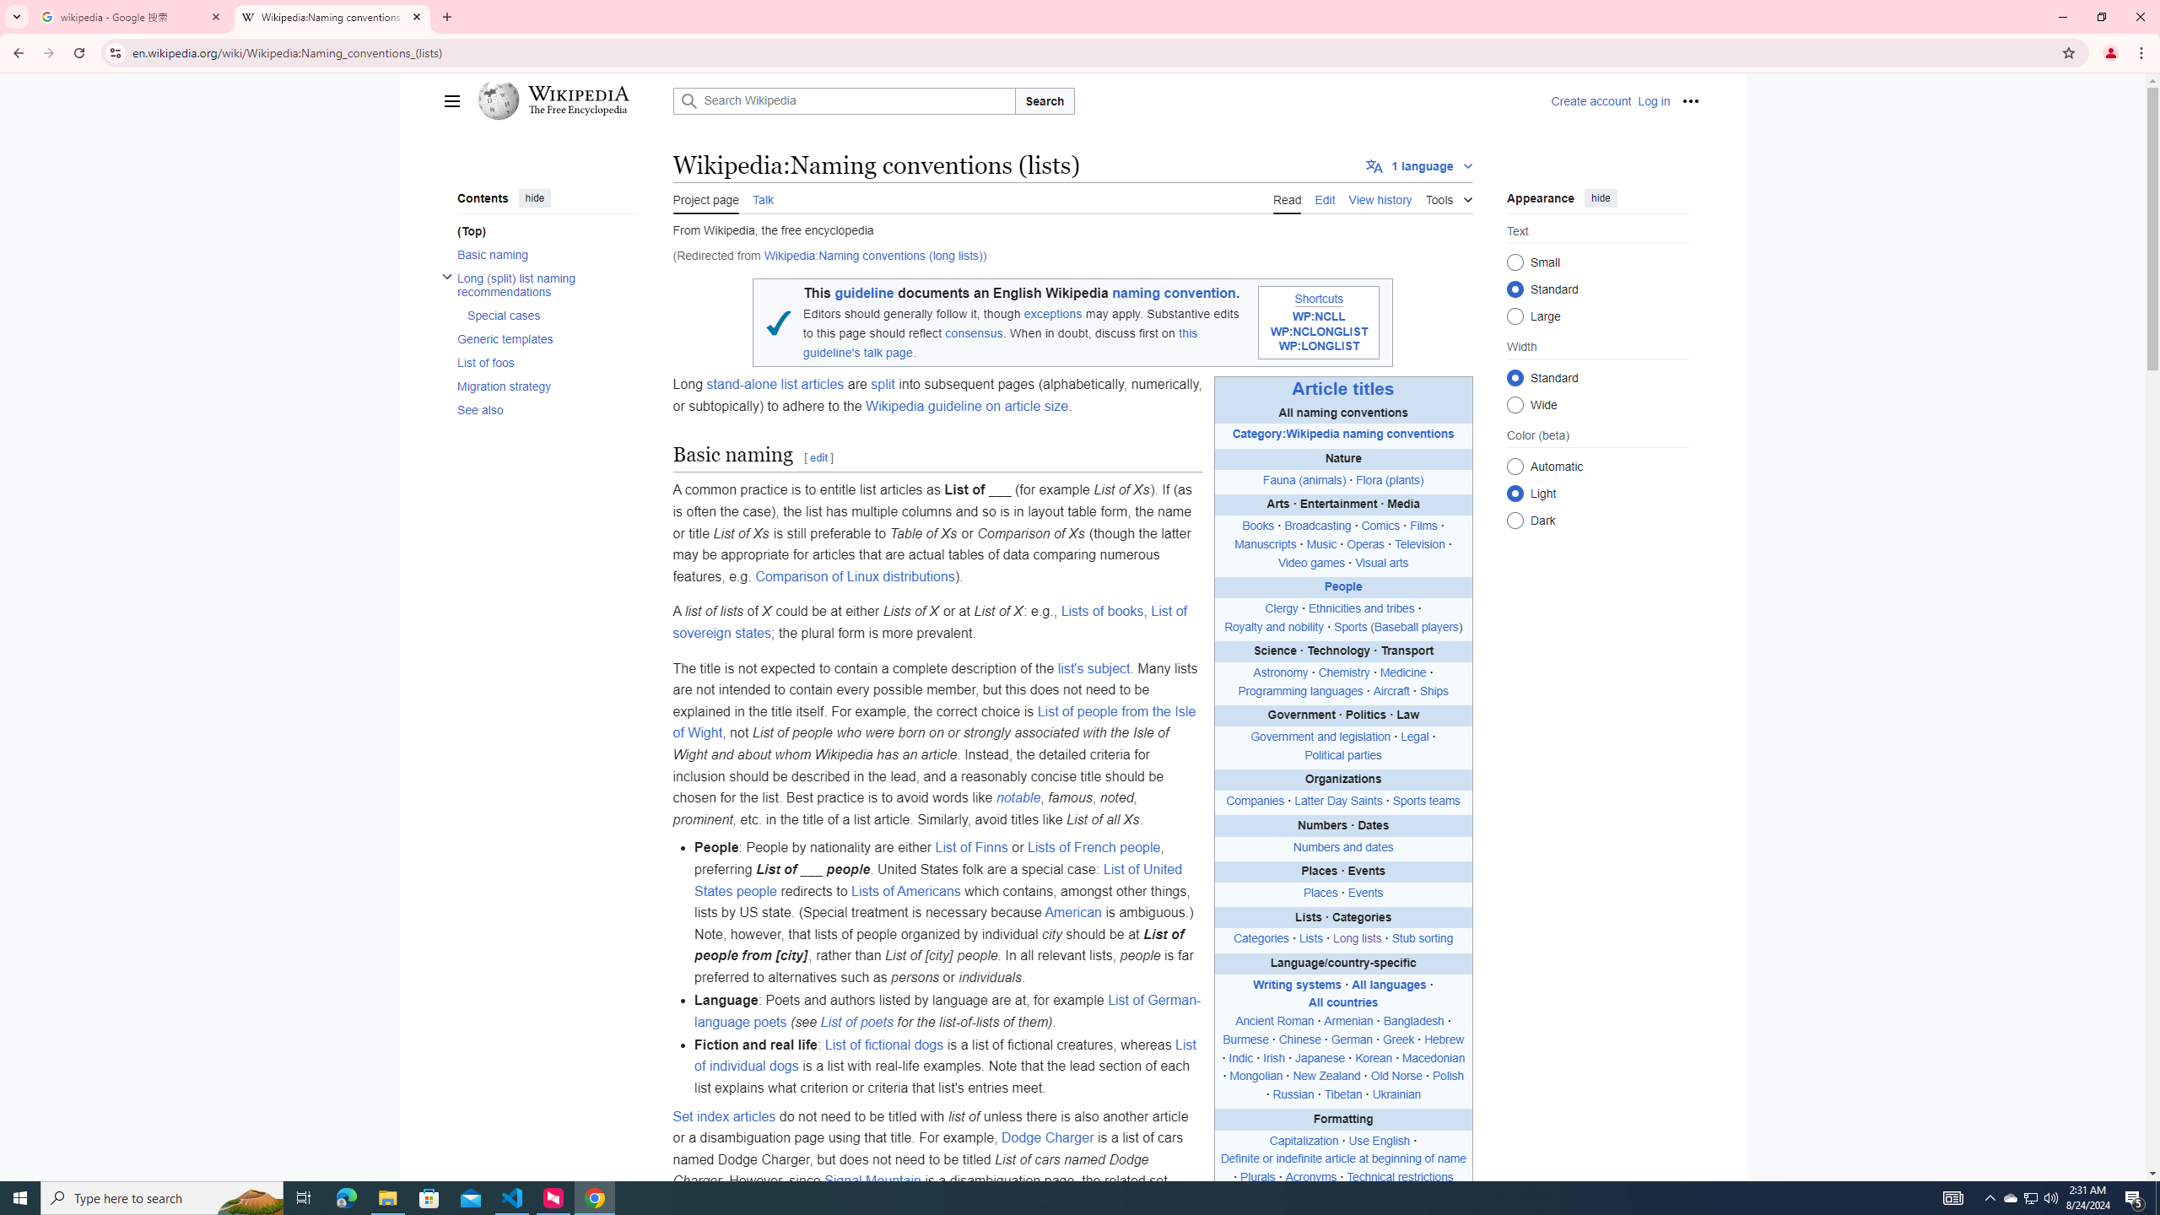 This screenshot has height=1215, width=2160. What do you see at coordinates (1590, 101) in the screenshot?
I see `AutomationID: pt-createaccount-2` at bounding box center [1590, 101].